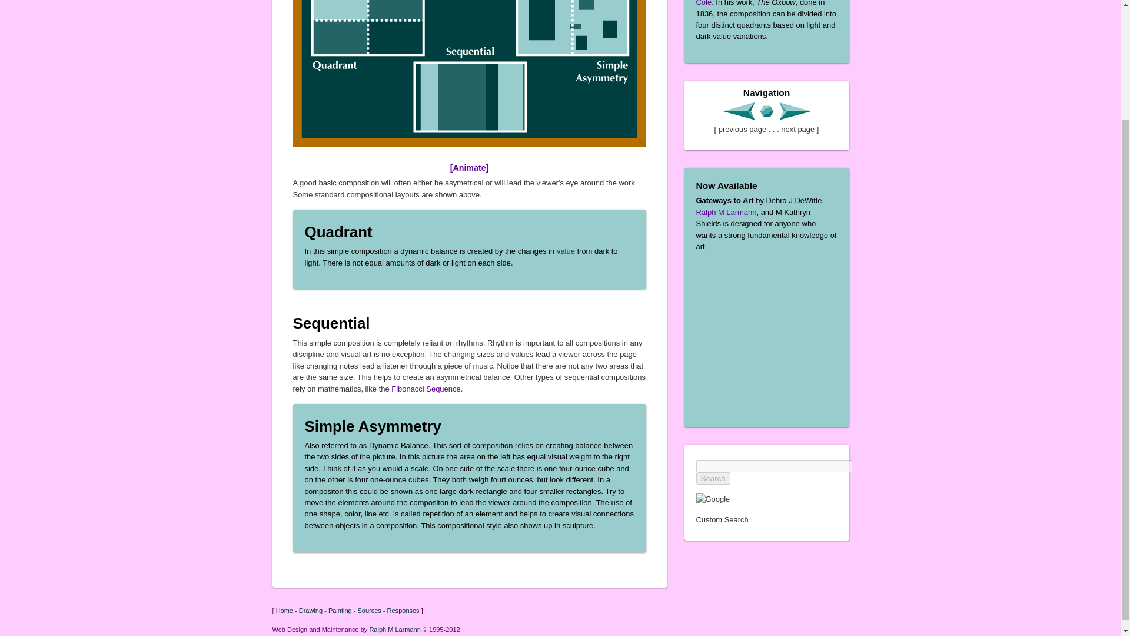  I want to click on Responses, so click(403, 611).